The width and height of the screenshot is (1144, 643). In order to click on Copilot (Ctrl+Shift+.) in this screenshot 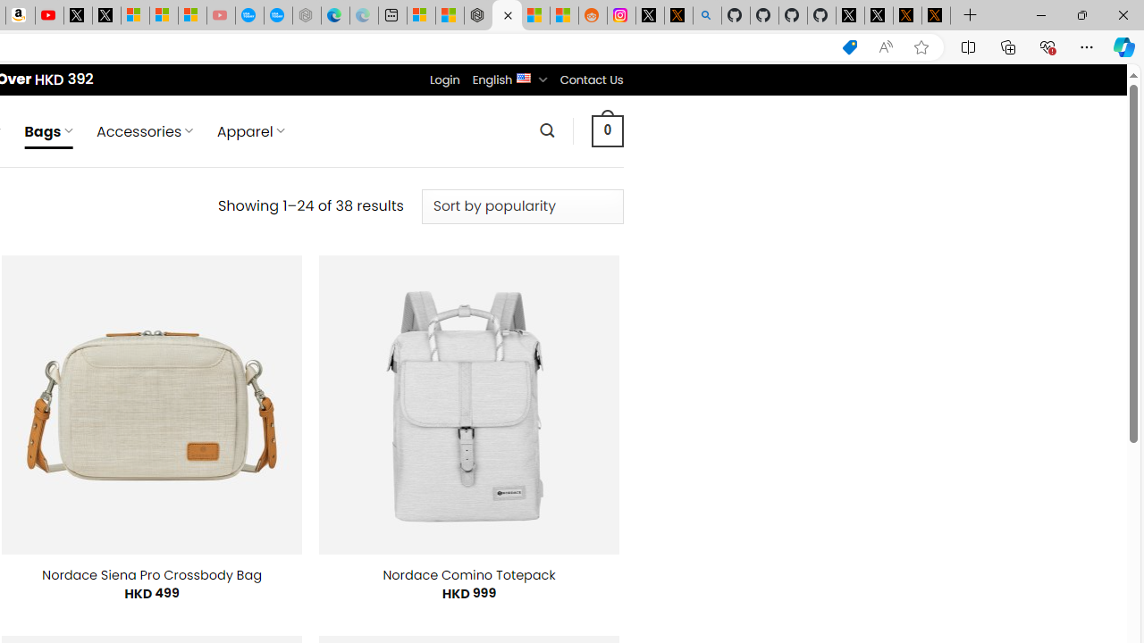, I will do `click(1124, 46)`.